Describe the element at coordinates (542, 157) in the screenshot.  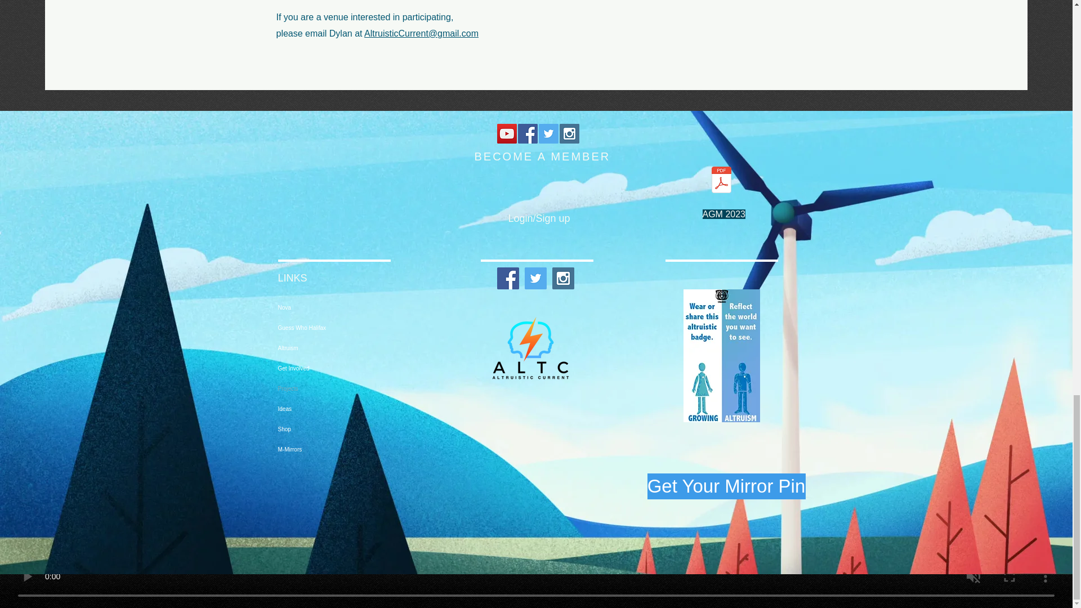
I see `BECOME A MEMBER` at that location.